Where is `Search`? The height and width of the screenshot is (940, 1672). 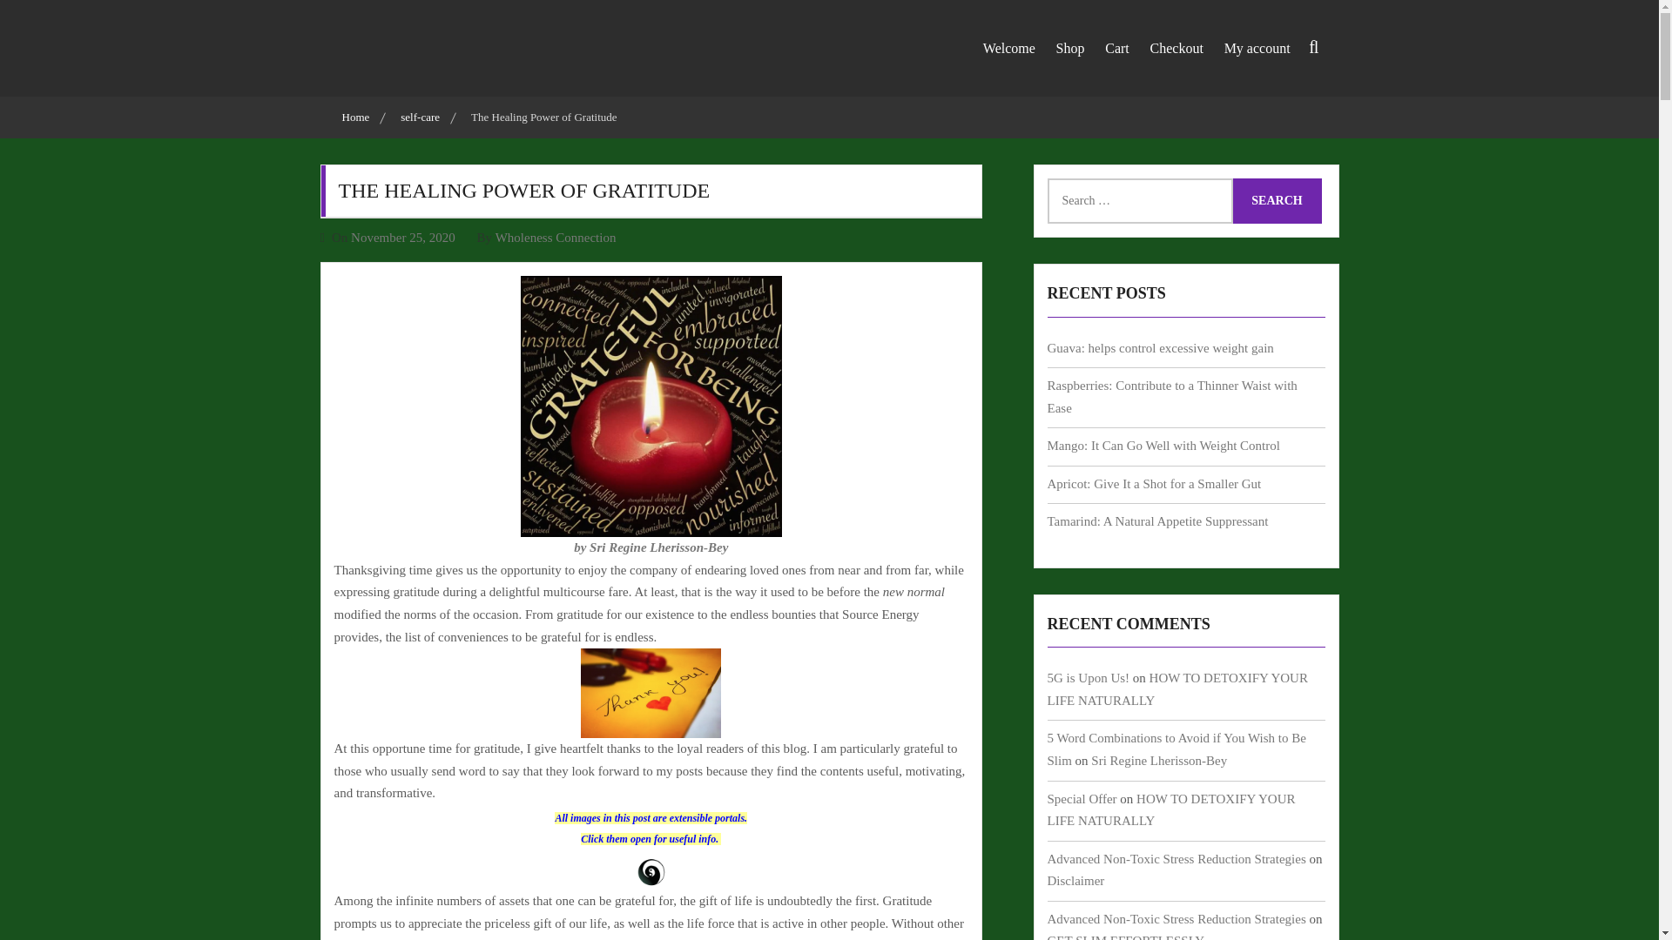
Search is located at coordinates (1278, 201).